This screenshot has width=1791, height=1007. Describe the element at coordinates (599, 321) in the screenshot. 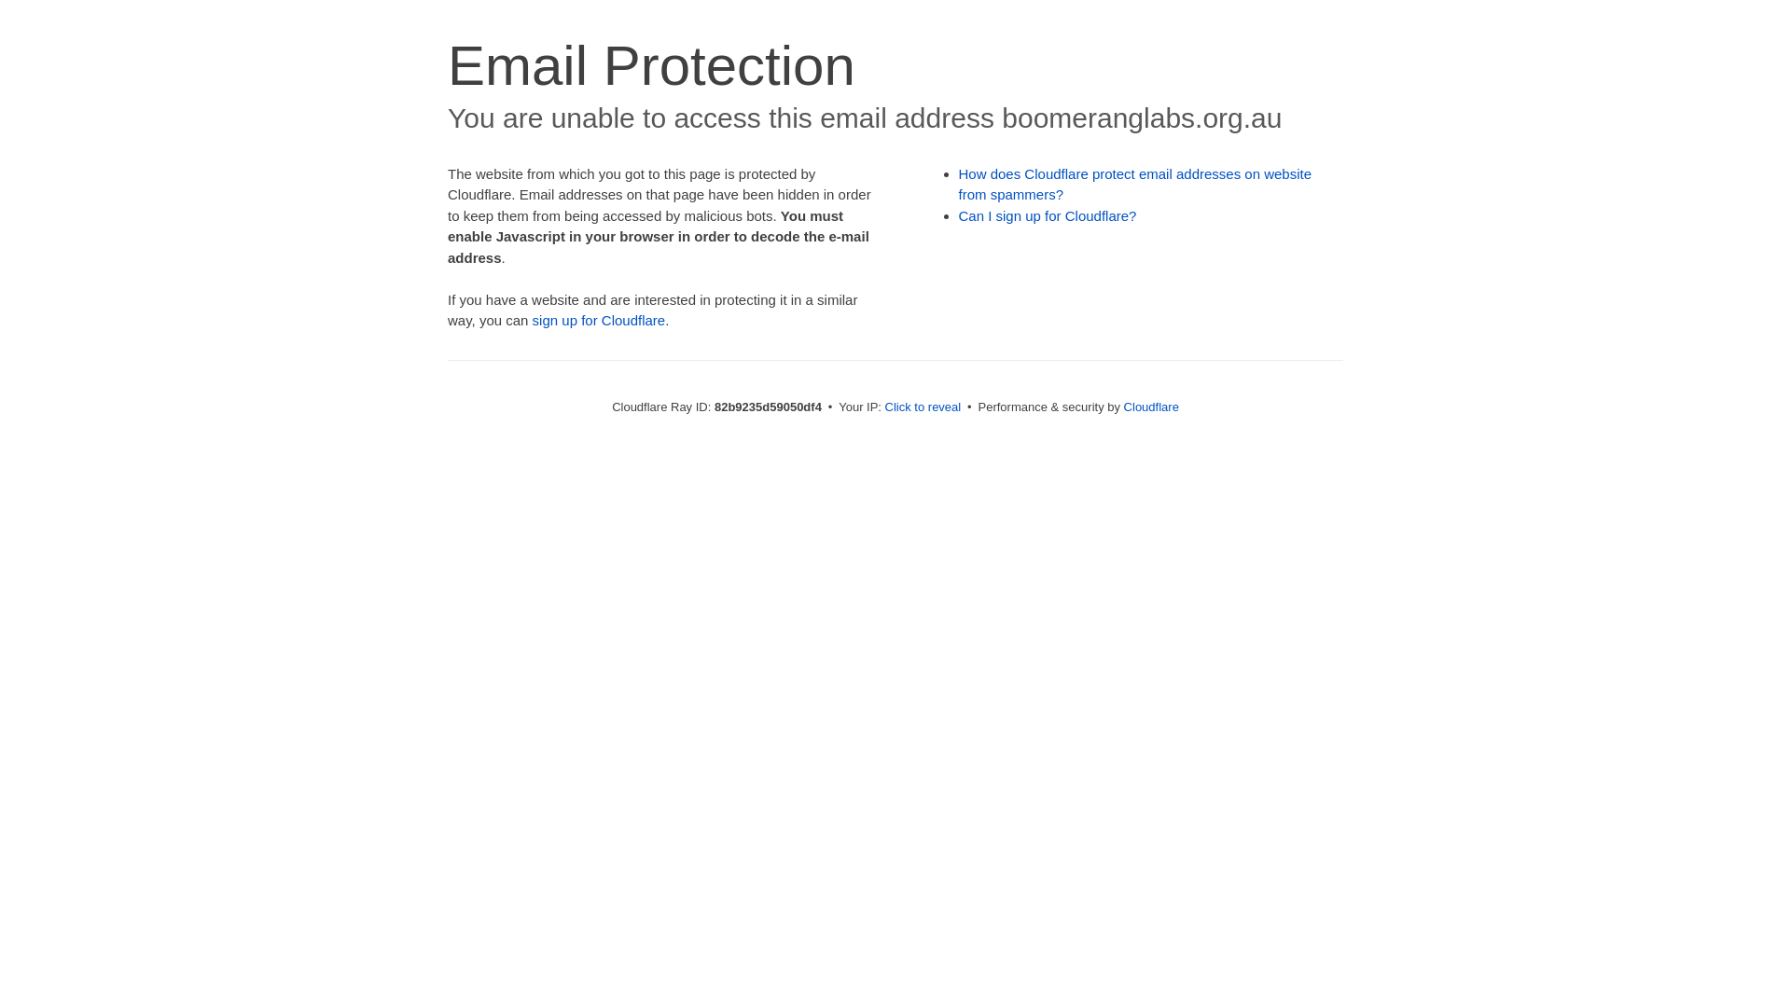

I see `sign up for Cloudflare` at that location.